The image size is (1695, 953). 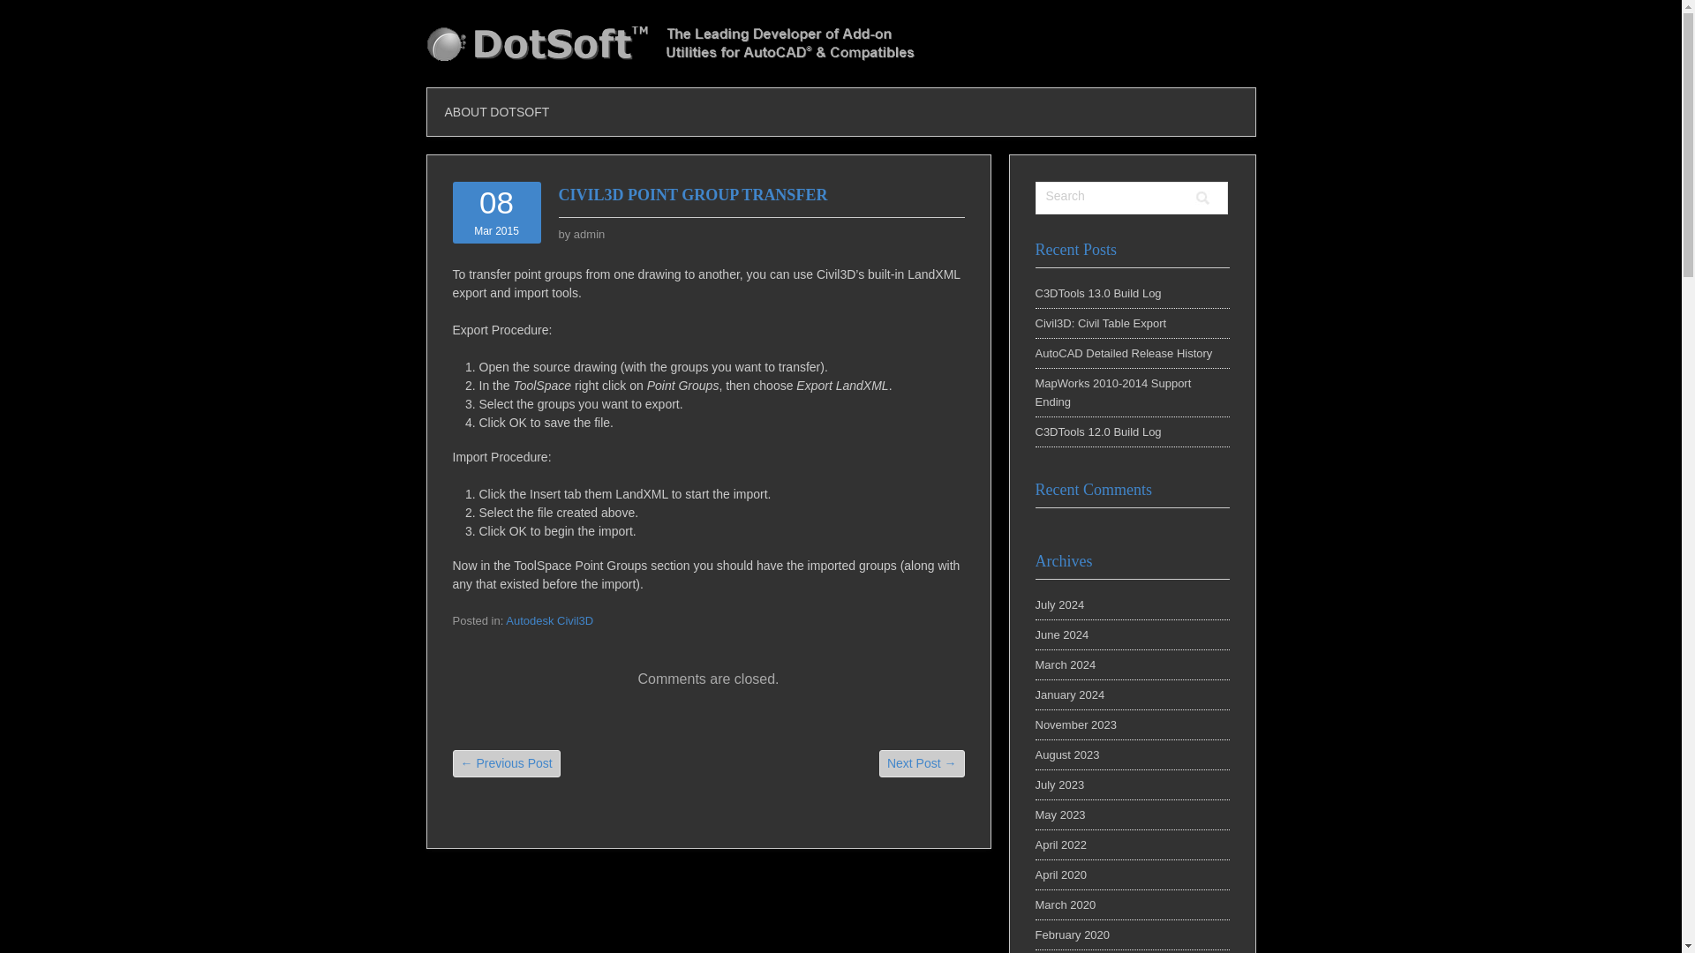 I want to click on April 2020, so click(x=1059, y=874).